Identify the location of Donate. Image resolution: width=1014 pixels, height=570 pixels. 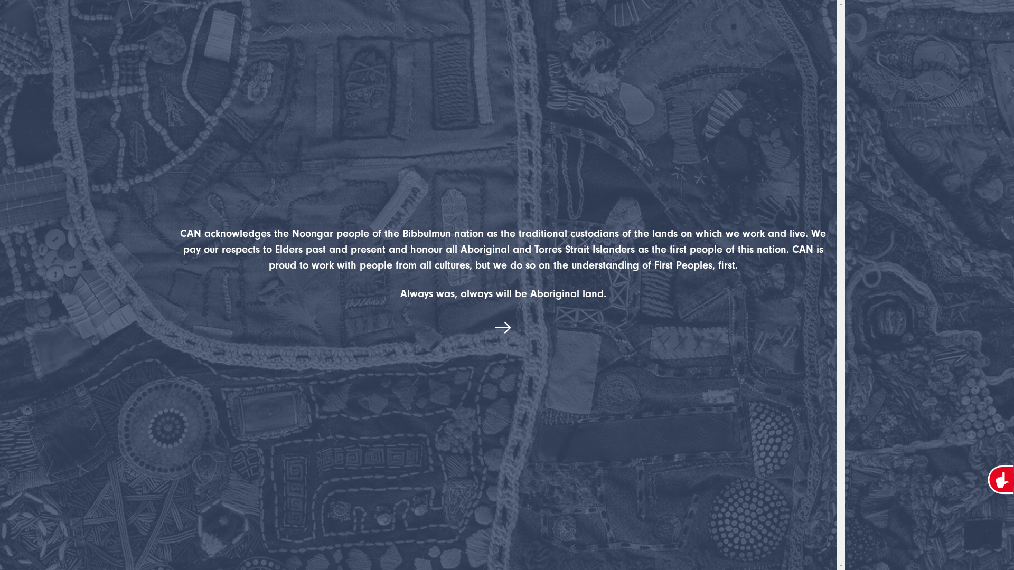
(503, 26).